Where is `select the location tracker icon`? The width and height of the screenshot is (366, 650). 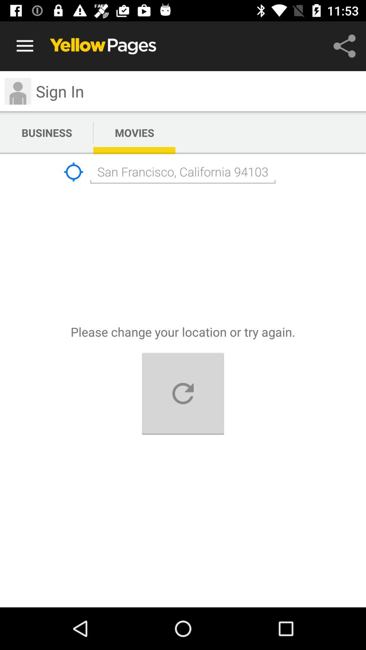 select the location tracker icon is located at coordinates (74, 172).